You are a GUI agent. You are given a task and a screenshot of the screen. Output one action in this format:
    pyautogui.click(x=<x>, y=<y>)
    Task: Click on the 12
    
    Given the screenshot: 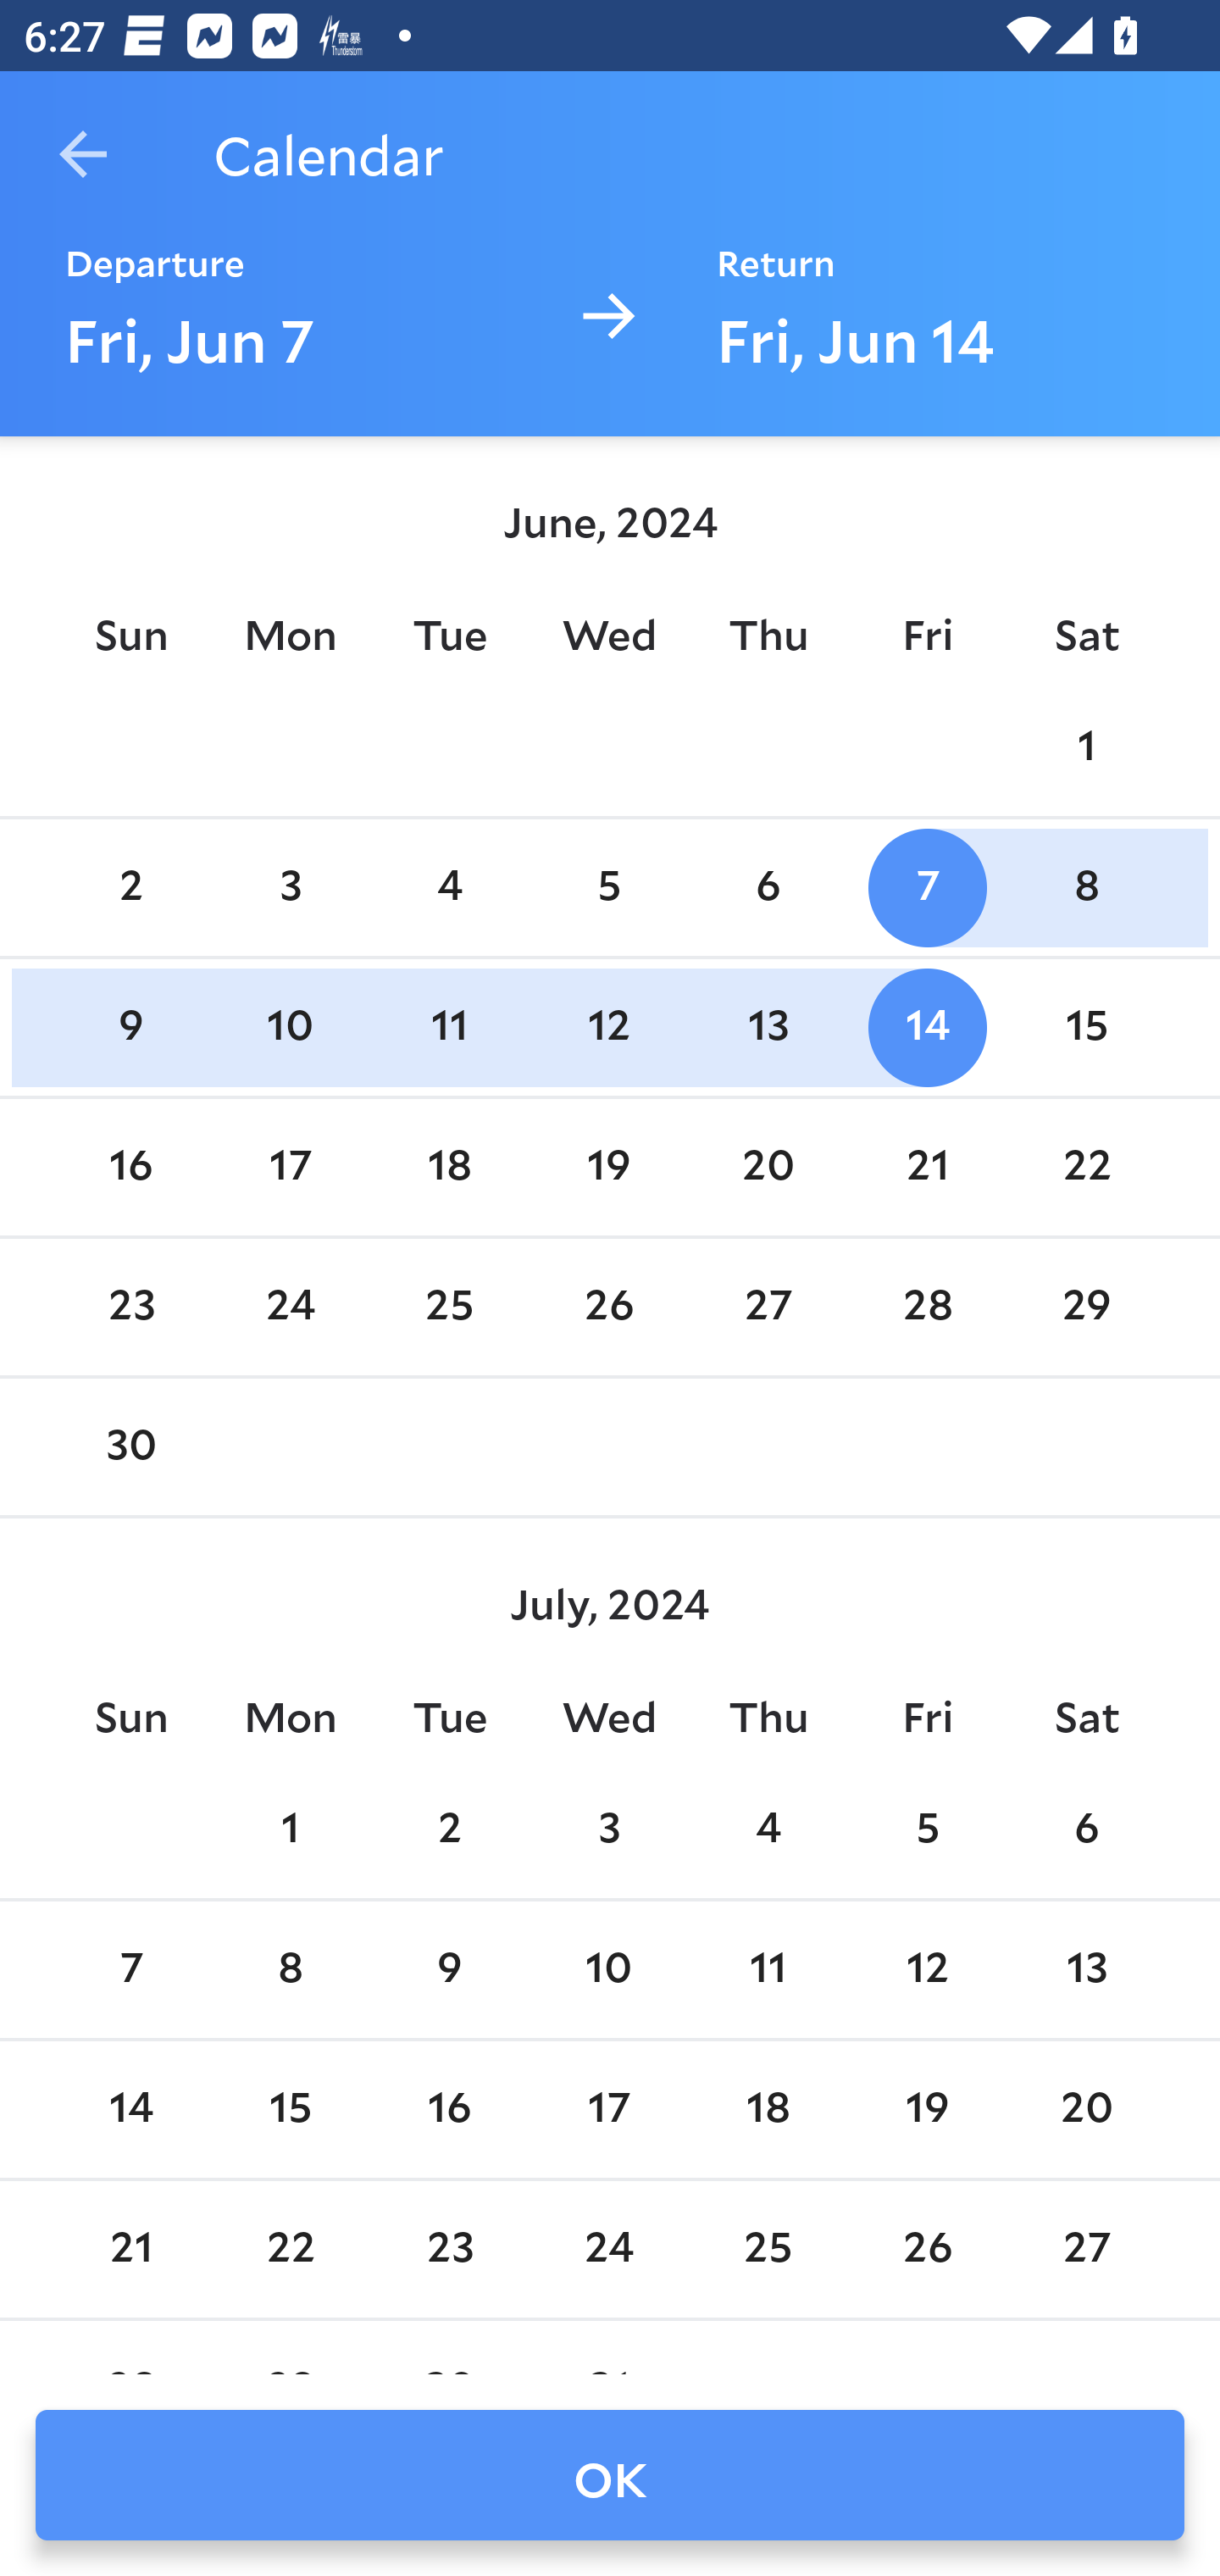 What is the action you would take?
    pyautogui.click(x=609, y=1027)
    